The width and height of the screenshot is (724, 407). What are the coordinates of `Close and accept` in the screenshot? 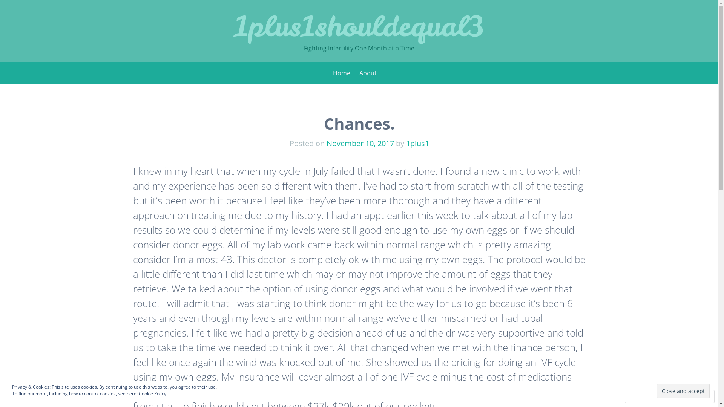 It's located at (683, 391).